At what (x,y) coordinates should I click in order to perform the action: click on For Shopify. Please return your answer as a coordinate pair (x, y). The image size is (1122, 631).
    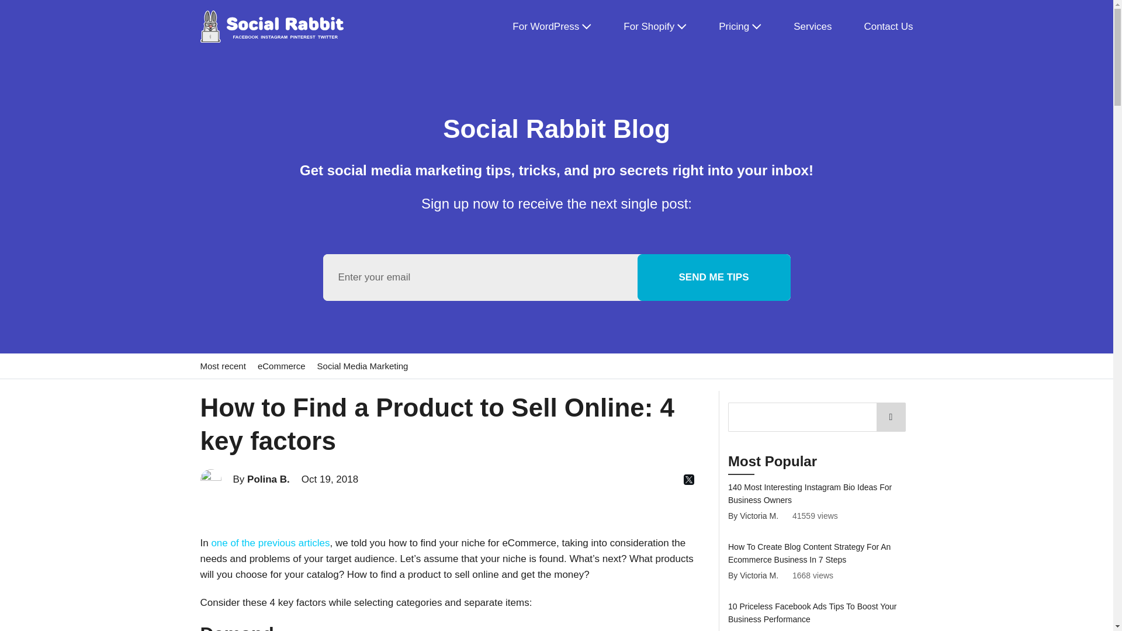
    Looking at the image, I should click on (655, 26).